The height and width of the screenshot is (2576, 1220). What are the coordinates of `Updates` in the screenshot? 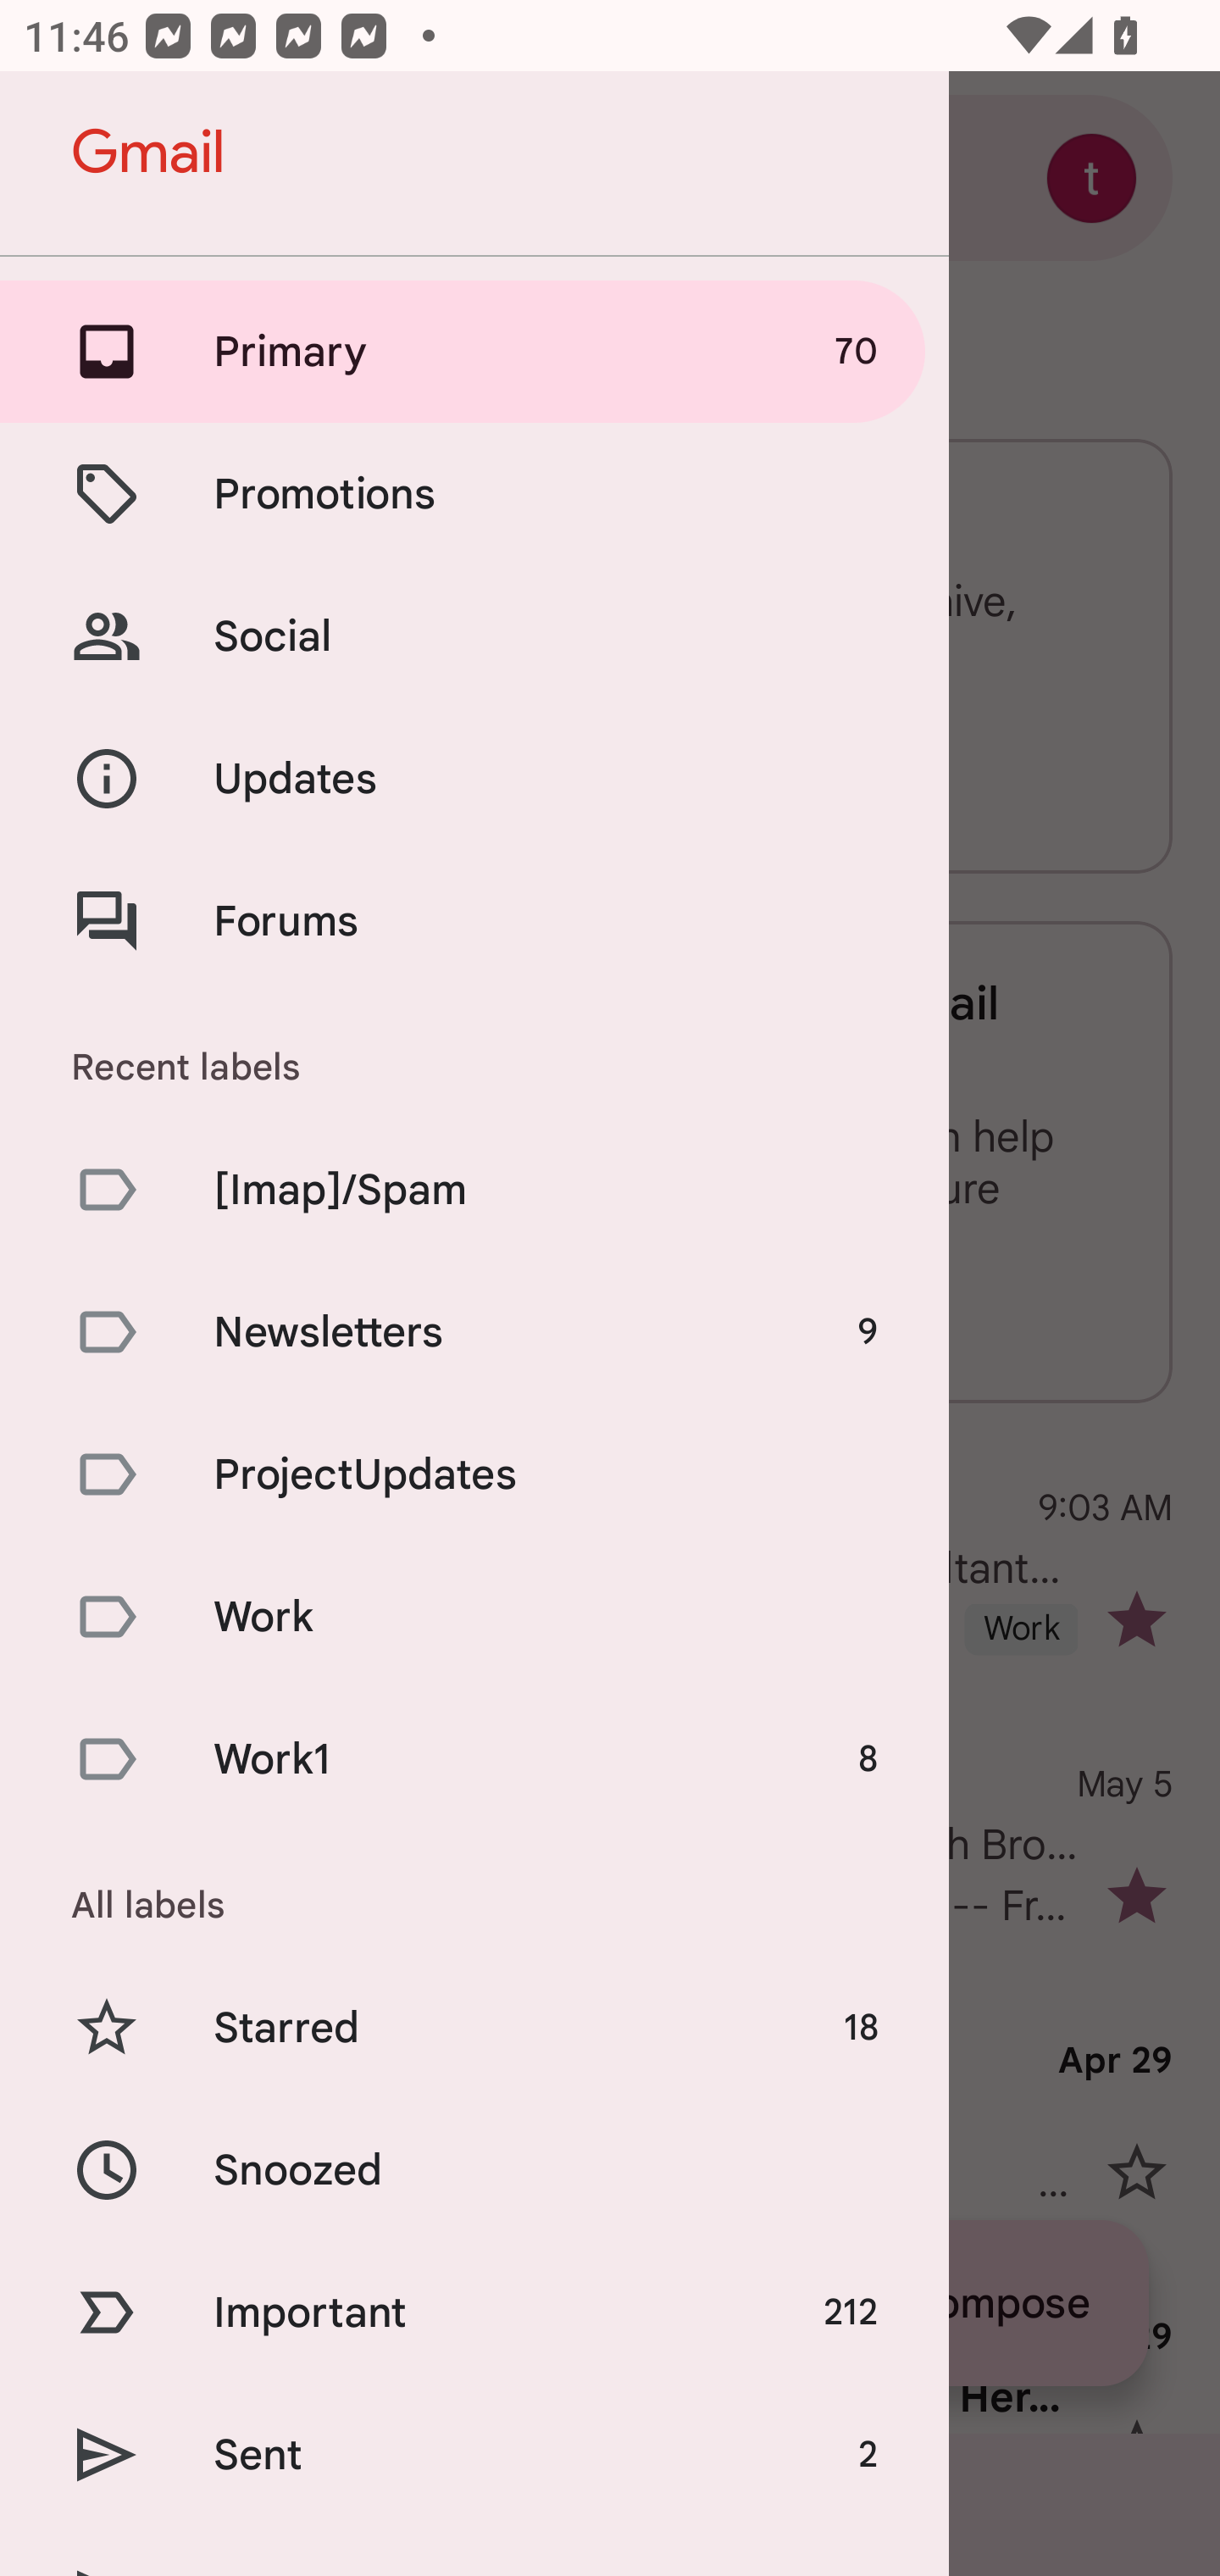 It's located at (474, 780).